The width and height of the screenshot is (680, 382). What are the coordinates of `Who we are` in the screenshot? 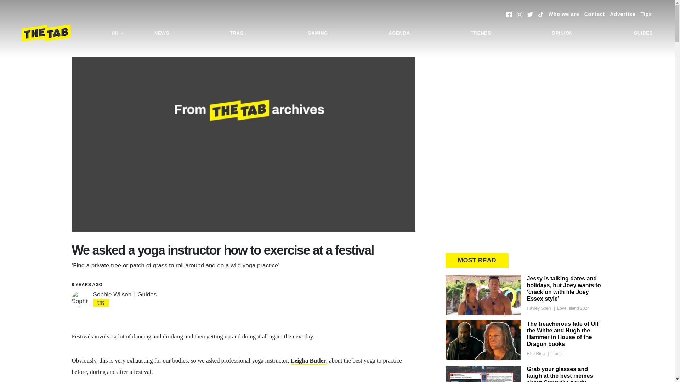 It's located at (564, 14).